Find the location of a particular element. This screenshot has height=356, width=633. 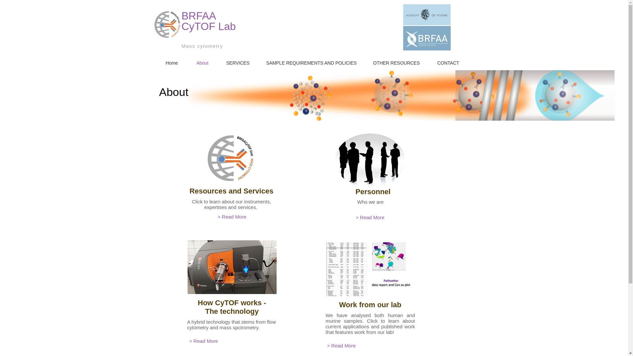

BRFAA CyTOF Lab is located at coordinates (208, 21).